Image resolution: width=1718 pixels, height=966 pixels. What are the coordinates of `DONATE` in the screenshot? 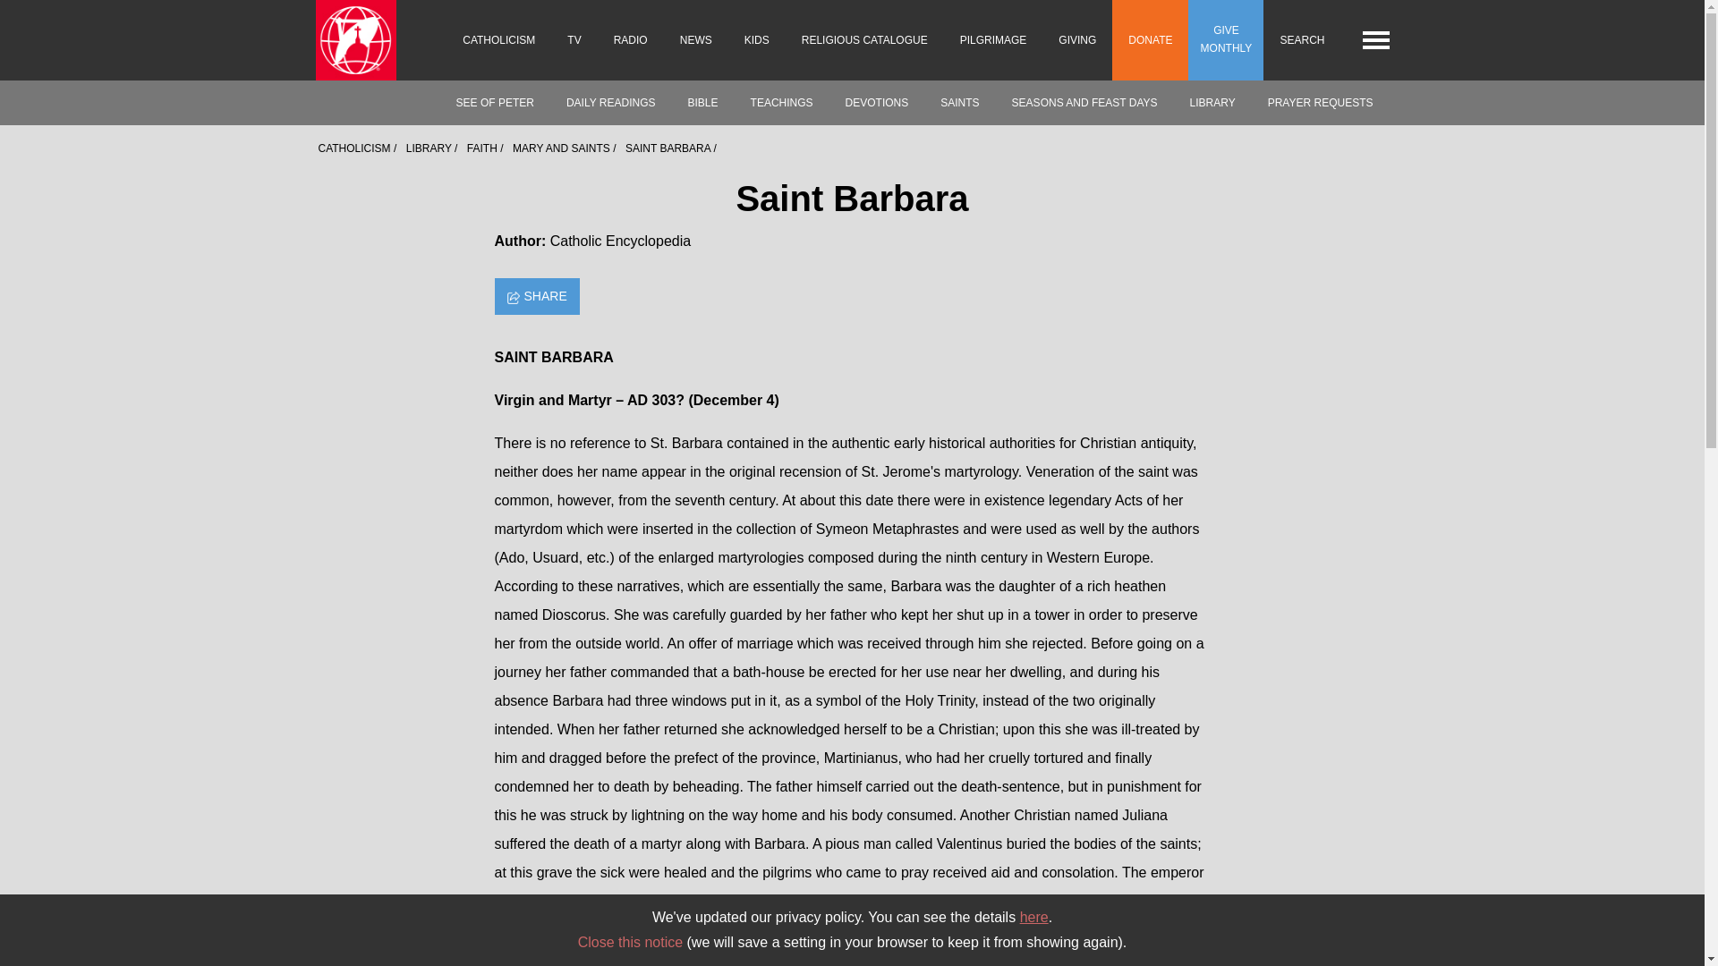 It's located at (1150, 39).